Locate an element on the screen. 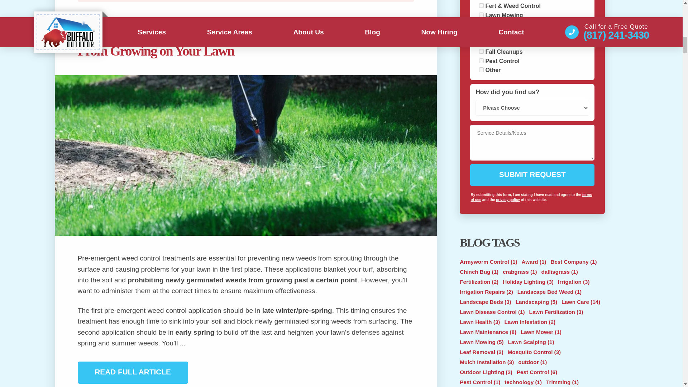 The image size is (688, 387). Mulch Installs is located at coordinates (481, 33).